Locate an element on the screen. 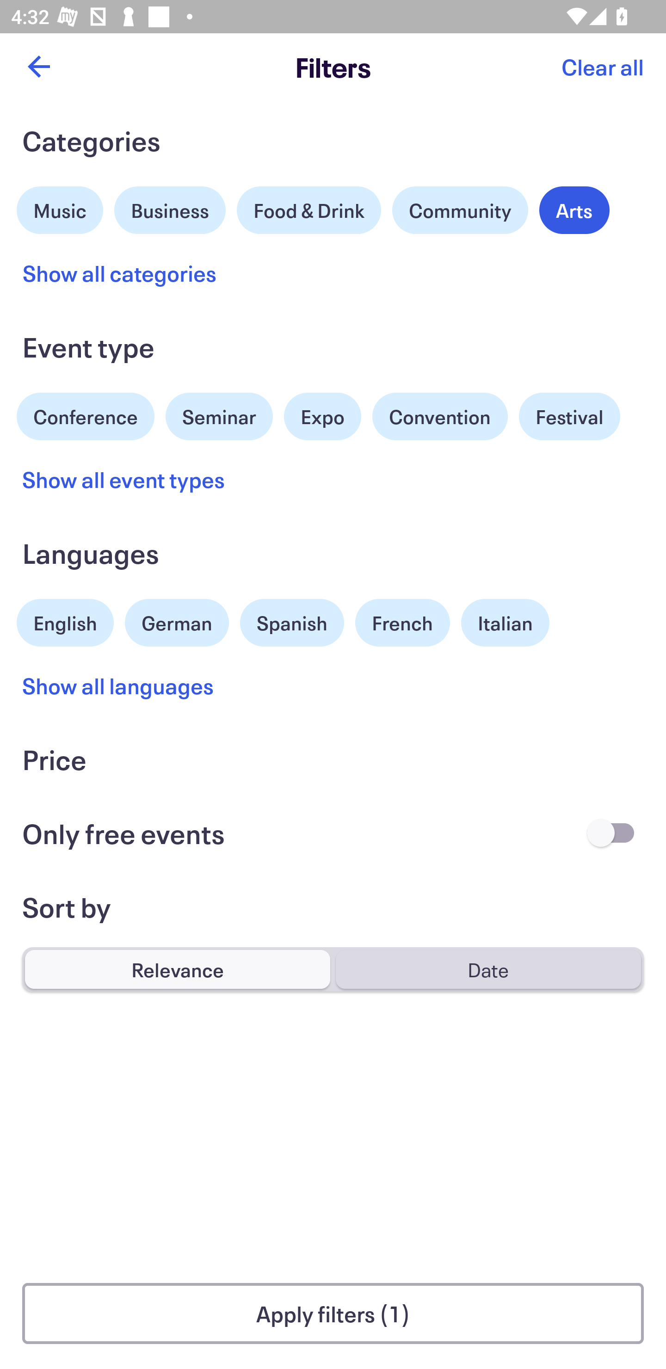 Image resolution: width=666 pixels, height=1369 pixels. French is located at coordinates (402, 623).